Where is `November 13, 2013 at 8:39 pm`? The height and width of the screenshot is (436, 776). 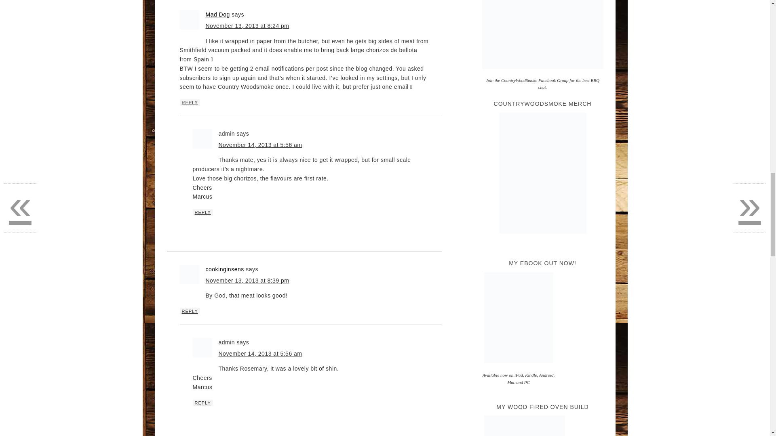 November 13, 2013 at 8:39 pm is located at coordinates (247, 280).